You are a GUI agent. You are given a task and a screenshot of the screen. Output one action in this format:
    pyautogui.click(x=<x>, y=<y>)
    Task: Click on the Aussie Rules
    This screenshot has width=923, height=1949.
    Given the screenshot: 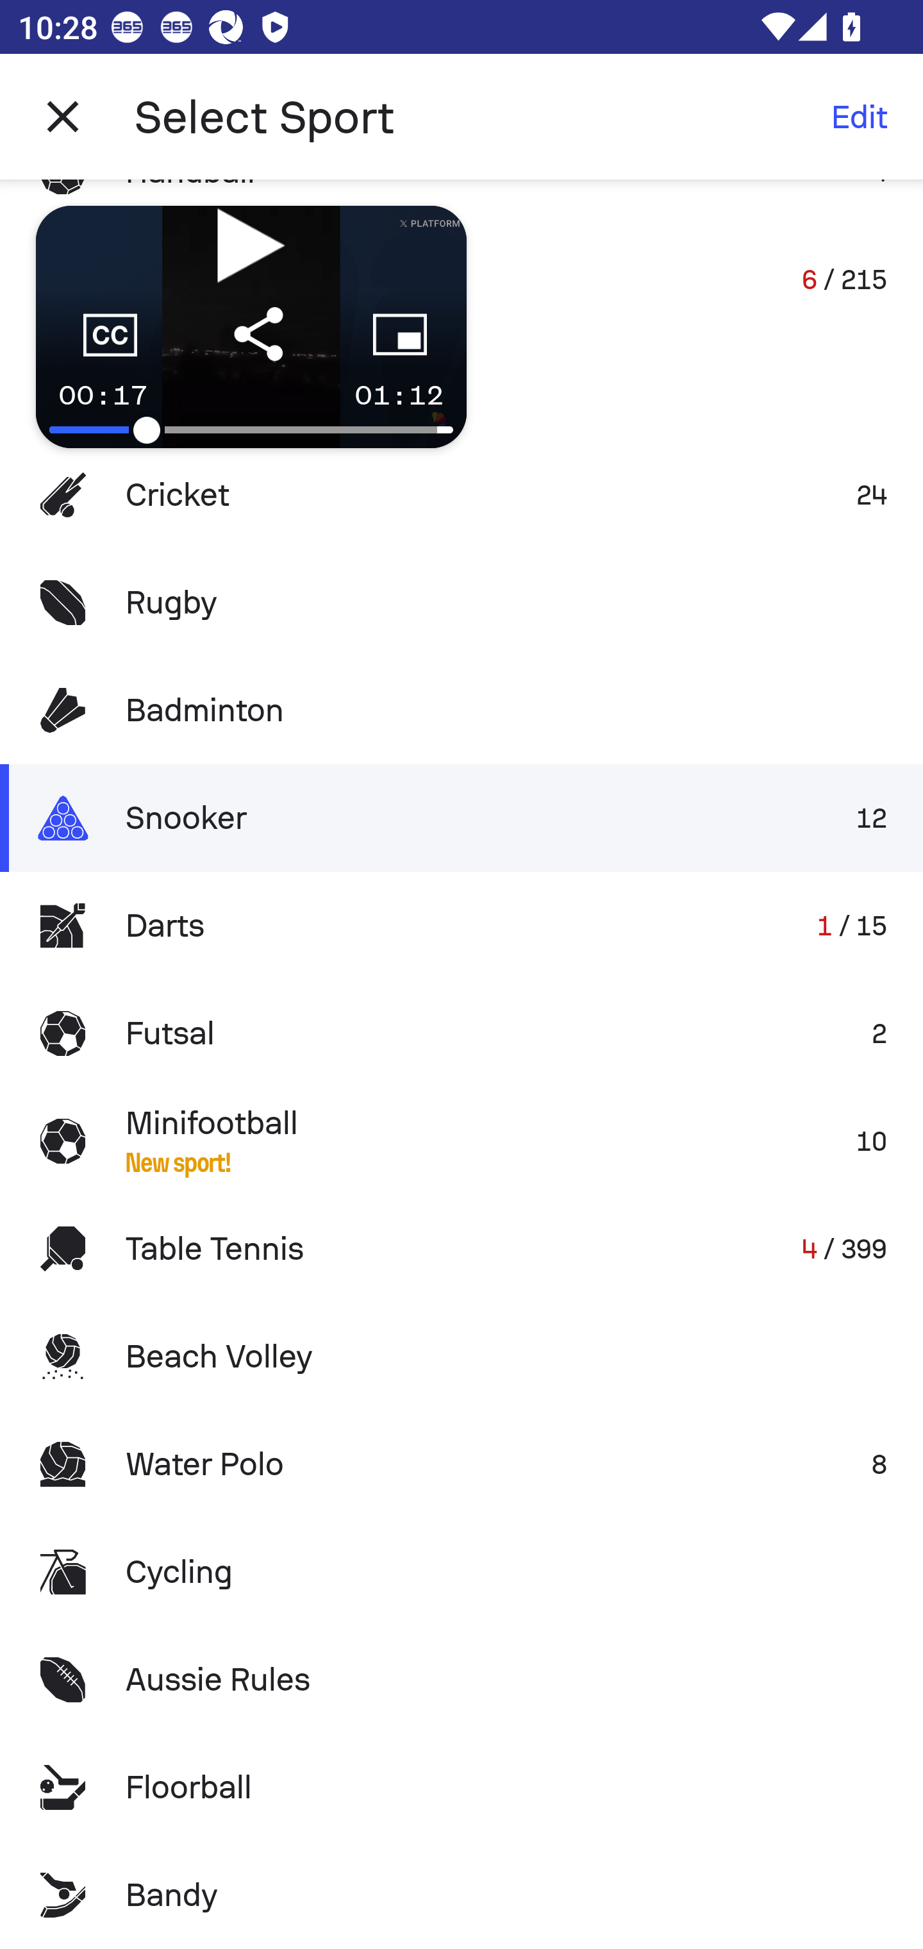 What is the action you would take?
    pyautogui.click(x=462, y=1678)
    